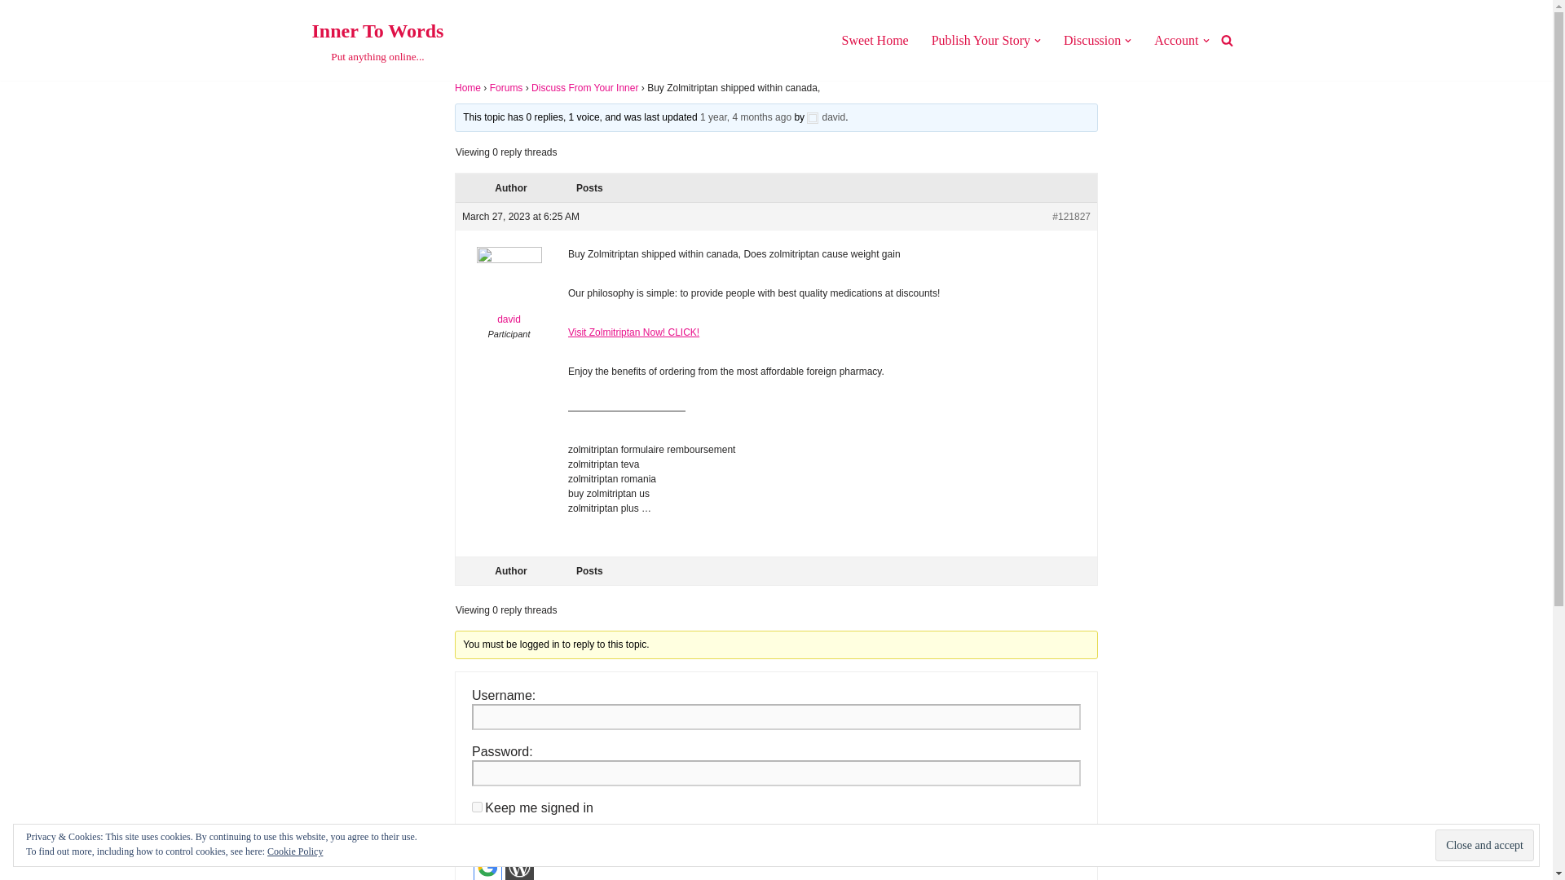 The width and height of the screenshot is (1565, 880). Describe the element at coordinates (745, 117) in the screenshot. I see `Buy Zolmitriptan shipped within canada,` at that location.